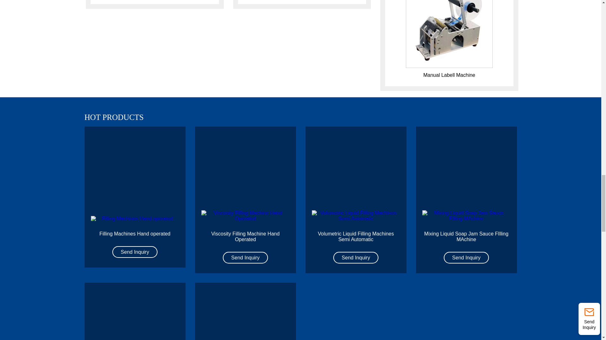 This screenshot has height=340, width=606. I want to click on Send Inquiry, so click(356, 258).